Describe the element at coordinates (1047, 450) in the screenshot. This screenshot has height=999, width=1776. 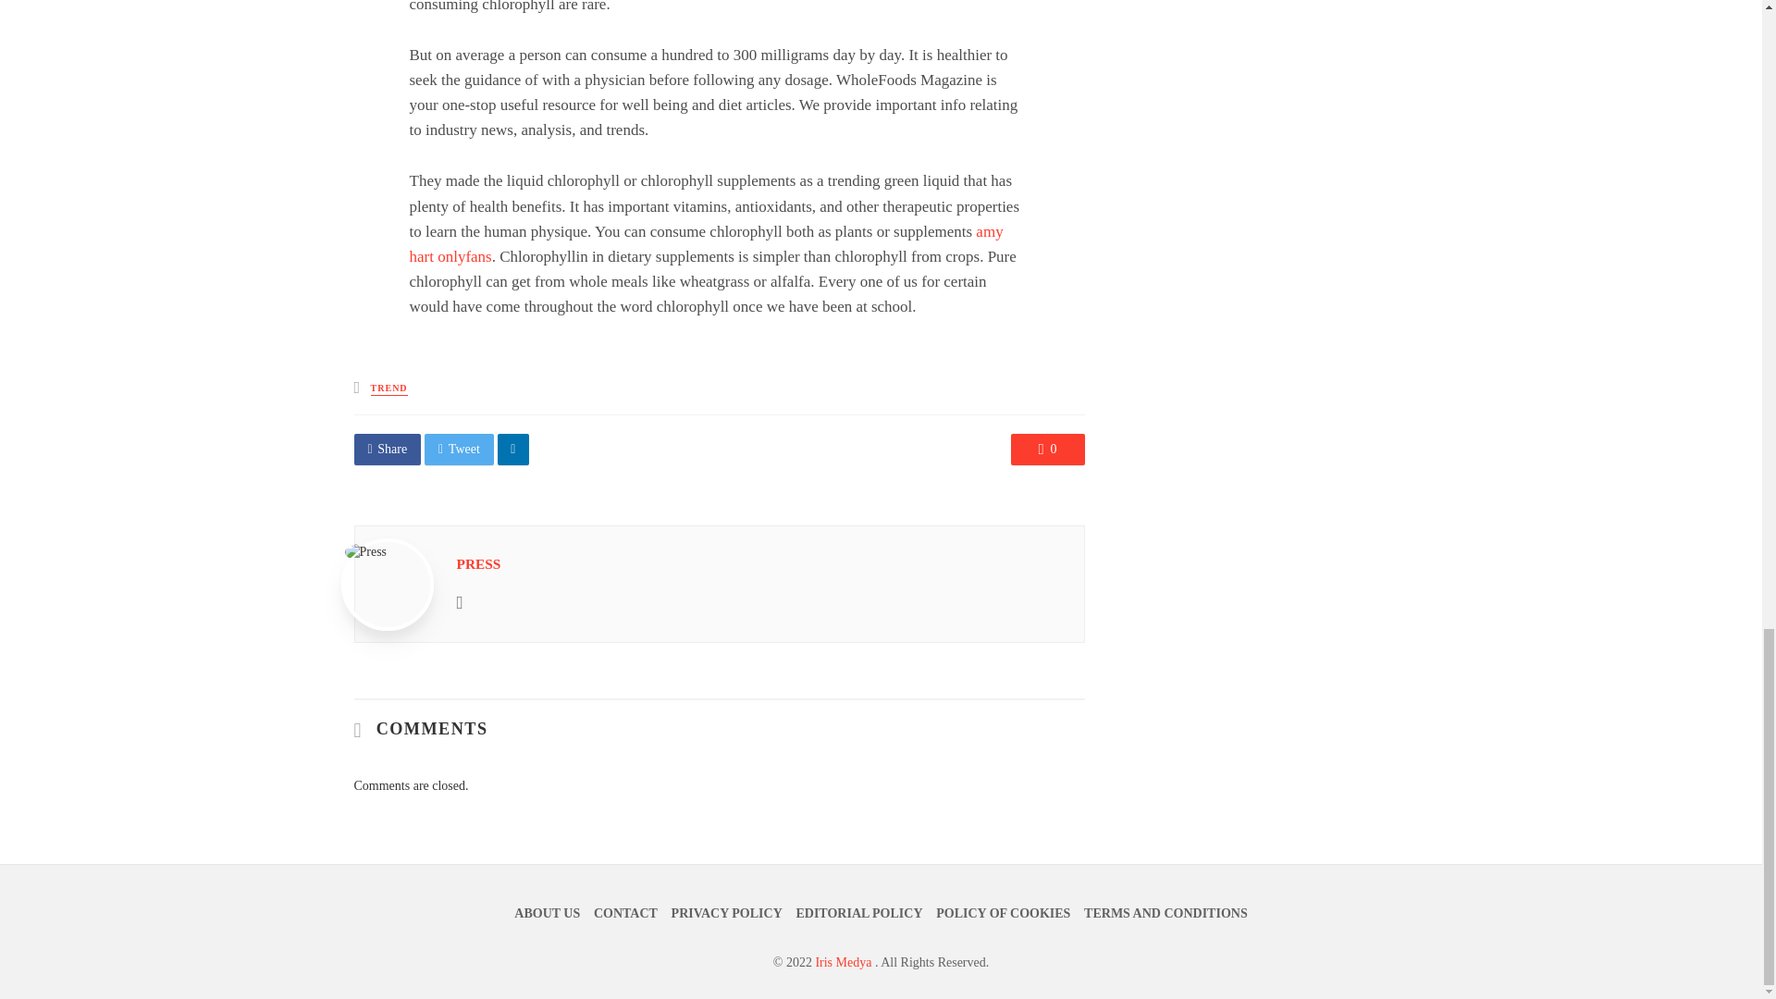
I see `0 Comments` at that location.